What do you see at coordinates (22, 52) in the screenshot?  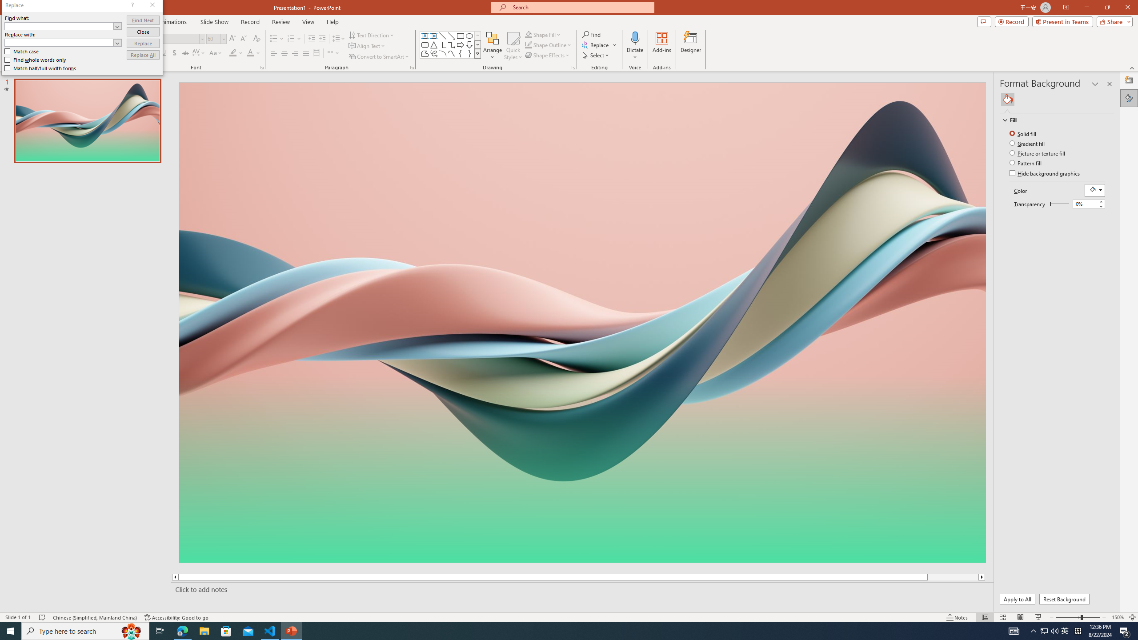 I see `Match case` at bounding box center [22, 52].